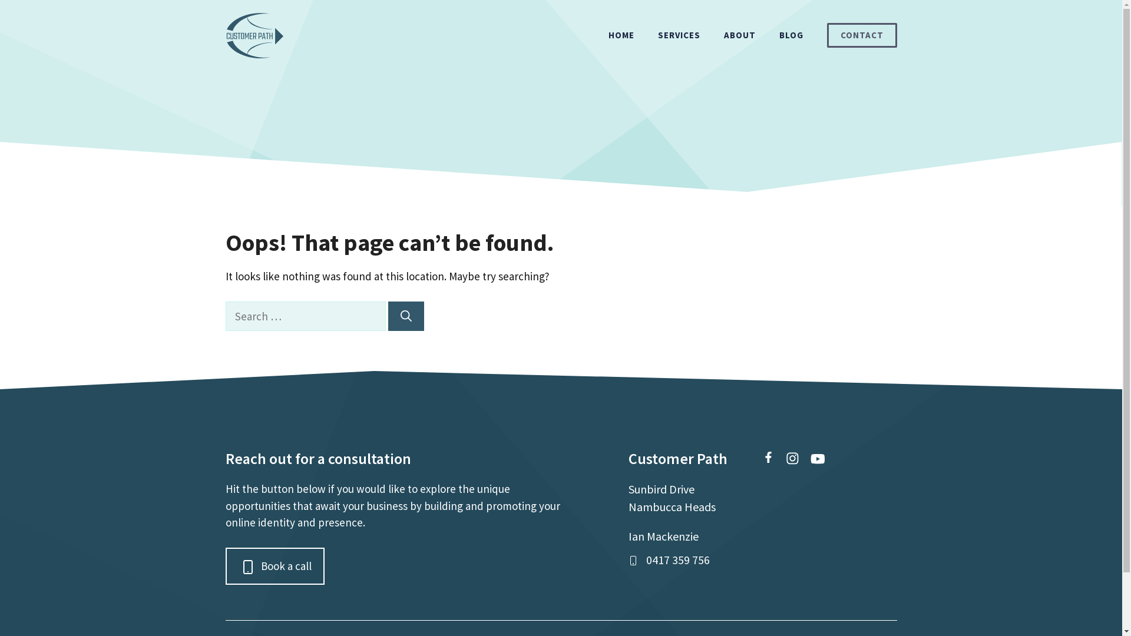  I want to click on BLOG, so click(791, 35).